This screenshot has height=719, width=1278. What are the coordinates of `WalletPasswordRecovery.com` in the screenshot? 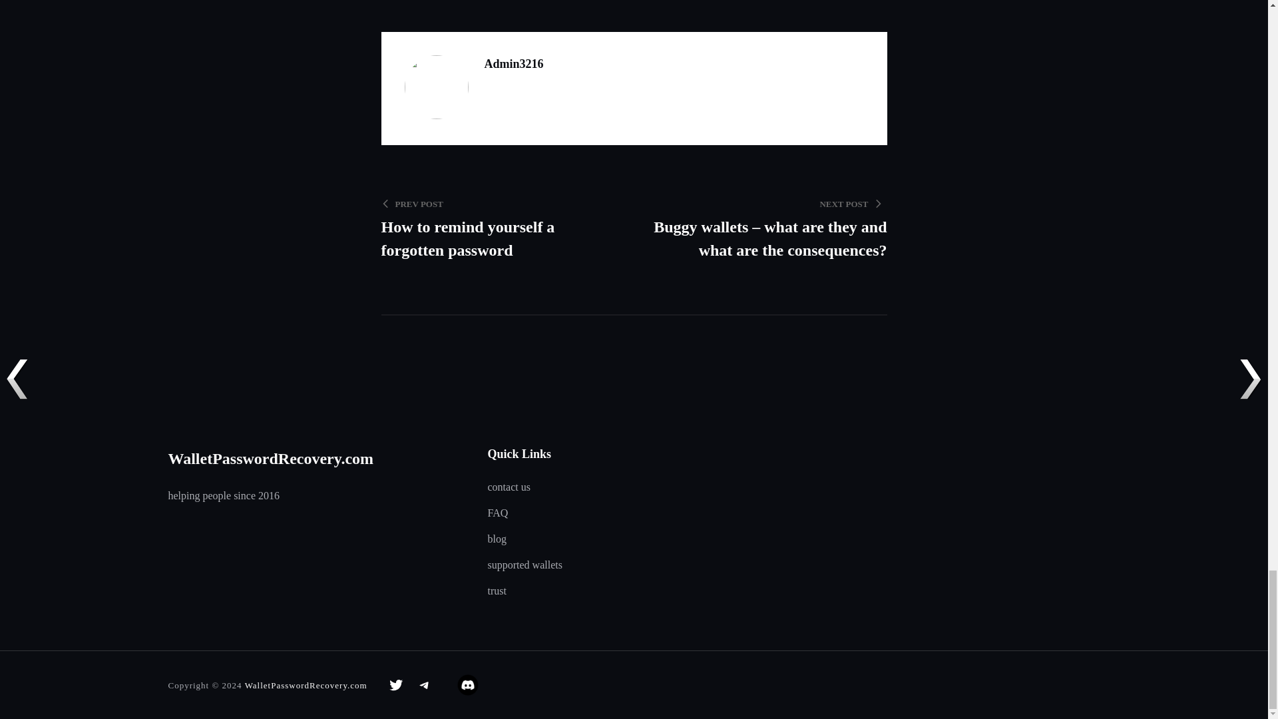 It's located at (306, 684).